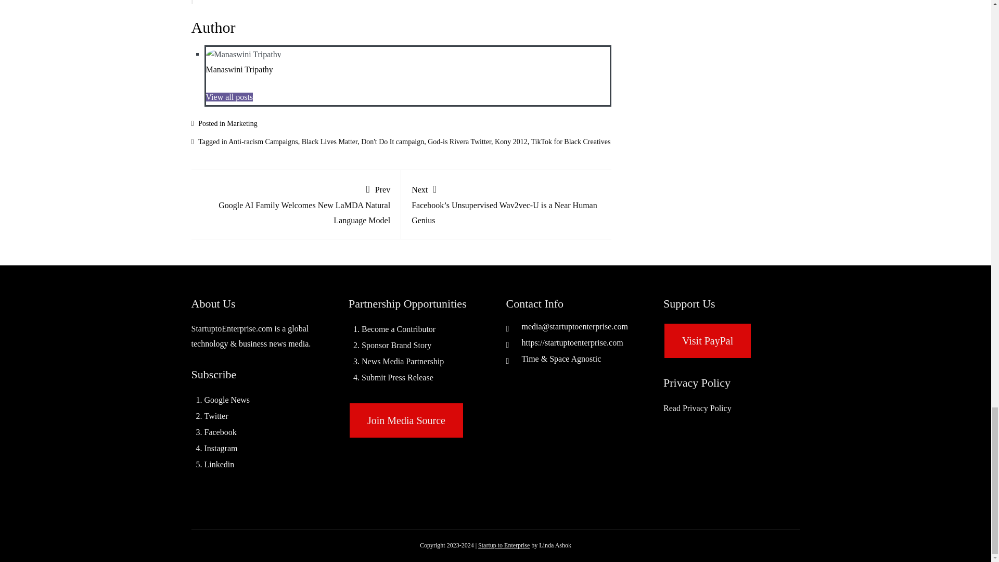  I want to click on God-is Rivera Twitter, so click(459, 142).